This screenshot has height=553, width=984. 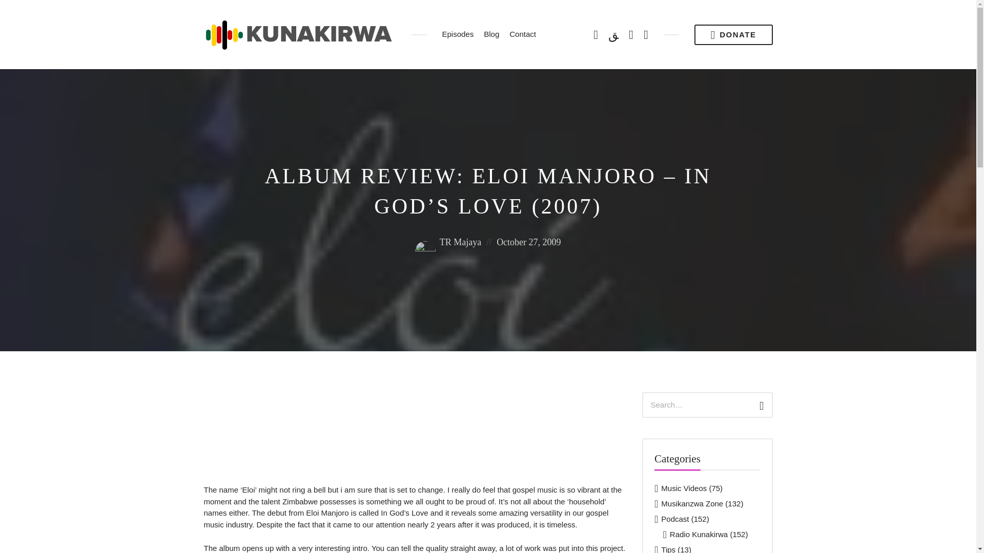 What do you see at coordinates (675, 519) in the screenshot?
I see `Podcast` at bounding box center [675, 519].